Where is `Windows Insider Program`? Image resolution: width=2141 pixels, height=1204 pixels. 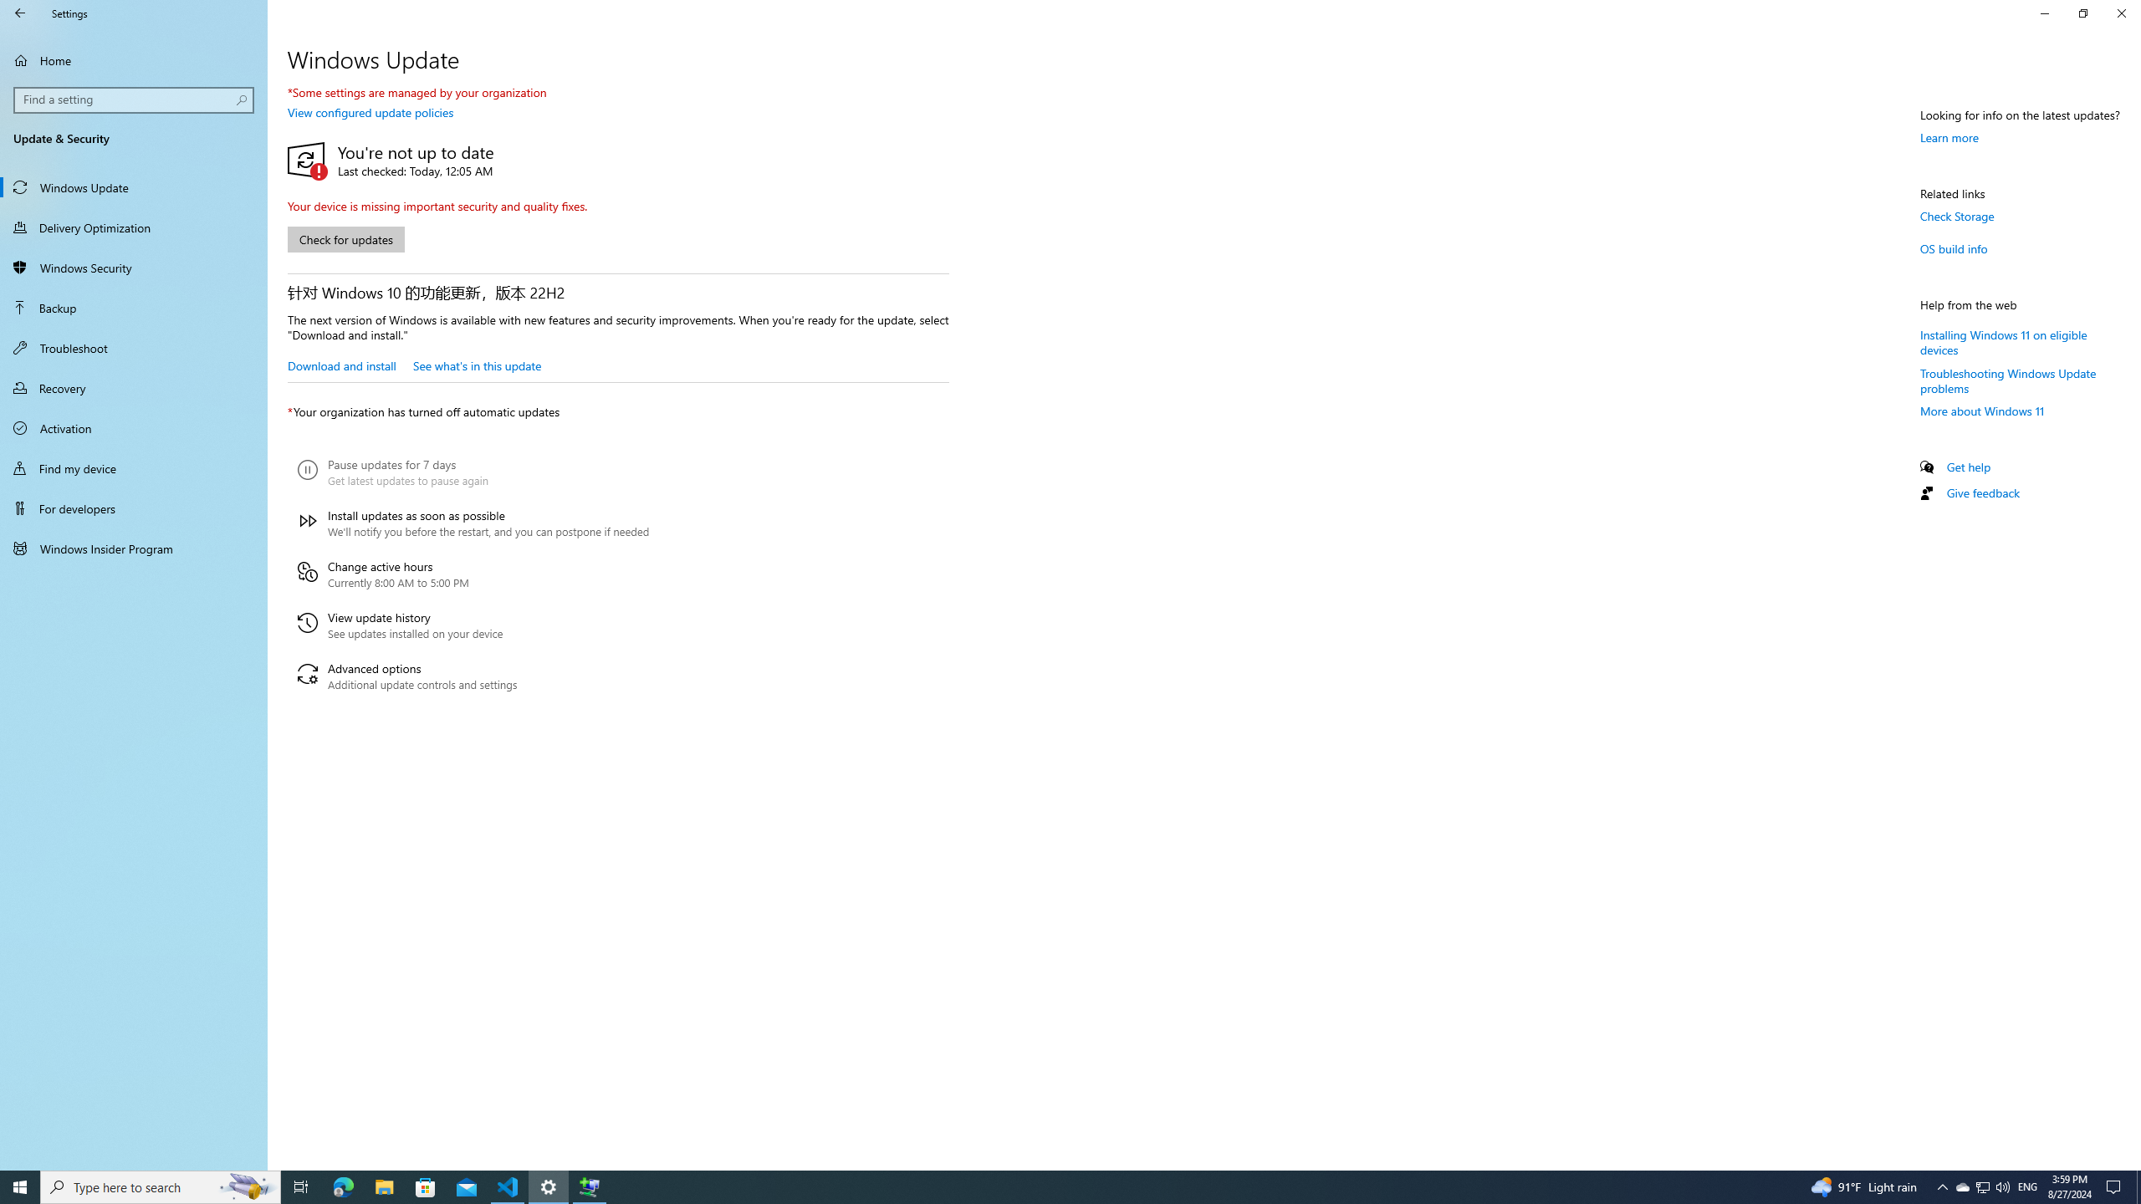 Windows Insider Program is located at coordinates (134, 548).